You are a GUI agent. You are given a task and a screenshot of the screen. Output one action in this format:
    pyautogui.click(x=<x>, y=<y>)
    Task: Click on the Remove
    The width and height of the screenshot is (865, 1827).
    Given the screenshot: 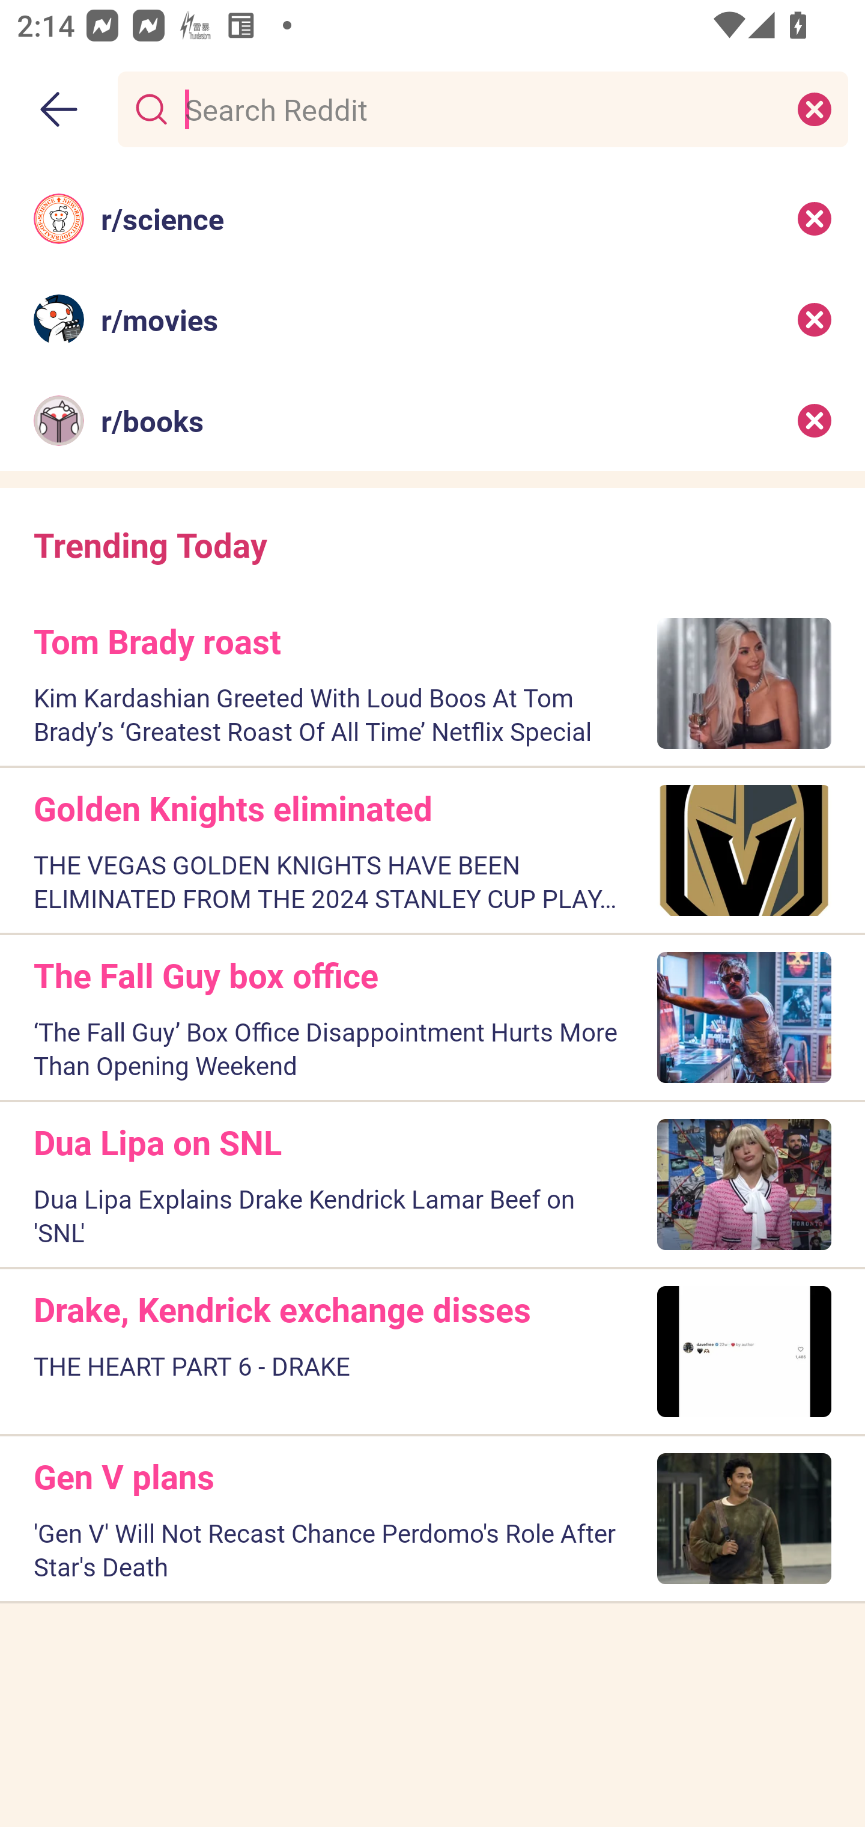 What is the action you would take?
    pyautogui.click(x=815, y=421)
    